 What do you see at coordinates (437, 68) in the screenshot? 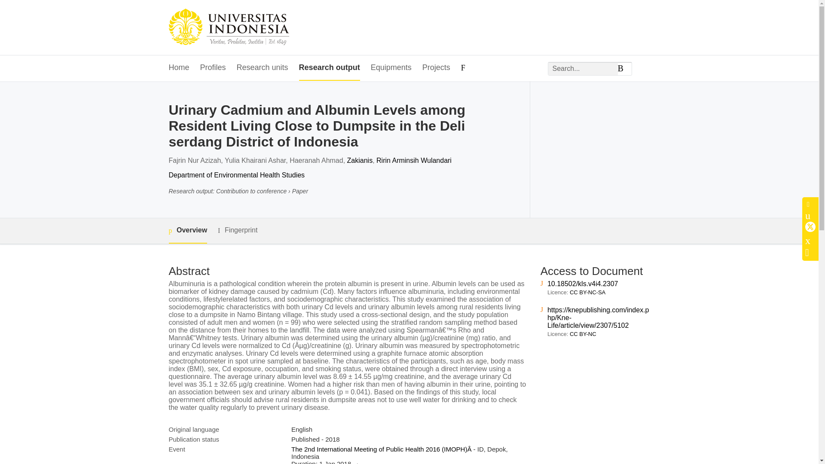
I see `Projects` at bounding box center [437, 68].